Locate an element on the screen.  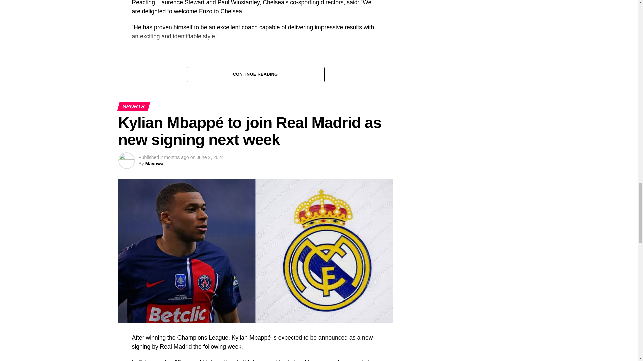
CONTINUE READING is located at coordinates (255, 74).